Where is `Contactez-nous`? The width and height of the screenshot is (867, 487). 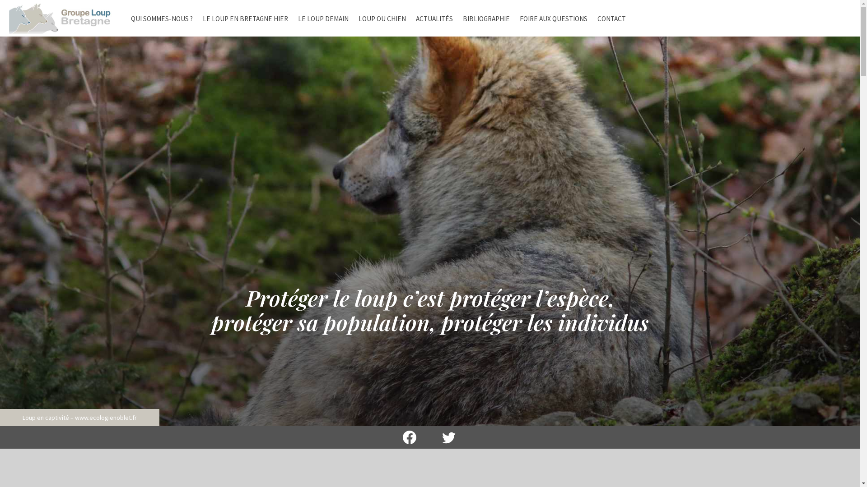
Contactez-nous is located at coordinates (610, 356).